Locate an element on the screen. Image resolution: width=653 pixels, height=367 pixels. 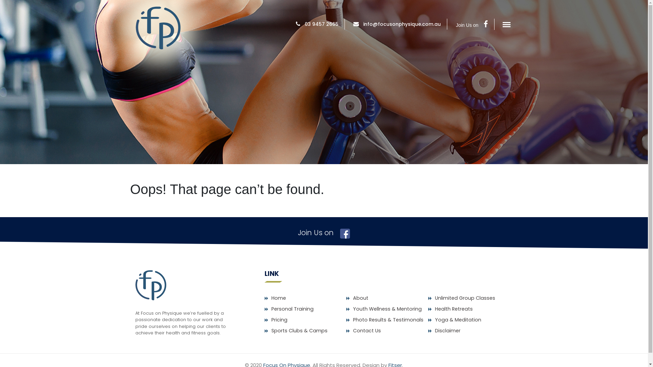
Sports Clubs & Camps is located at coordinates (299, 331).